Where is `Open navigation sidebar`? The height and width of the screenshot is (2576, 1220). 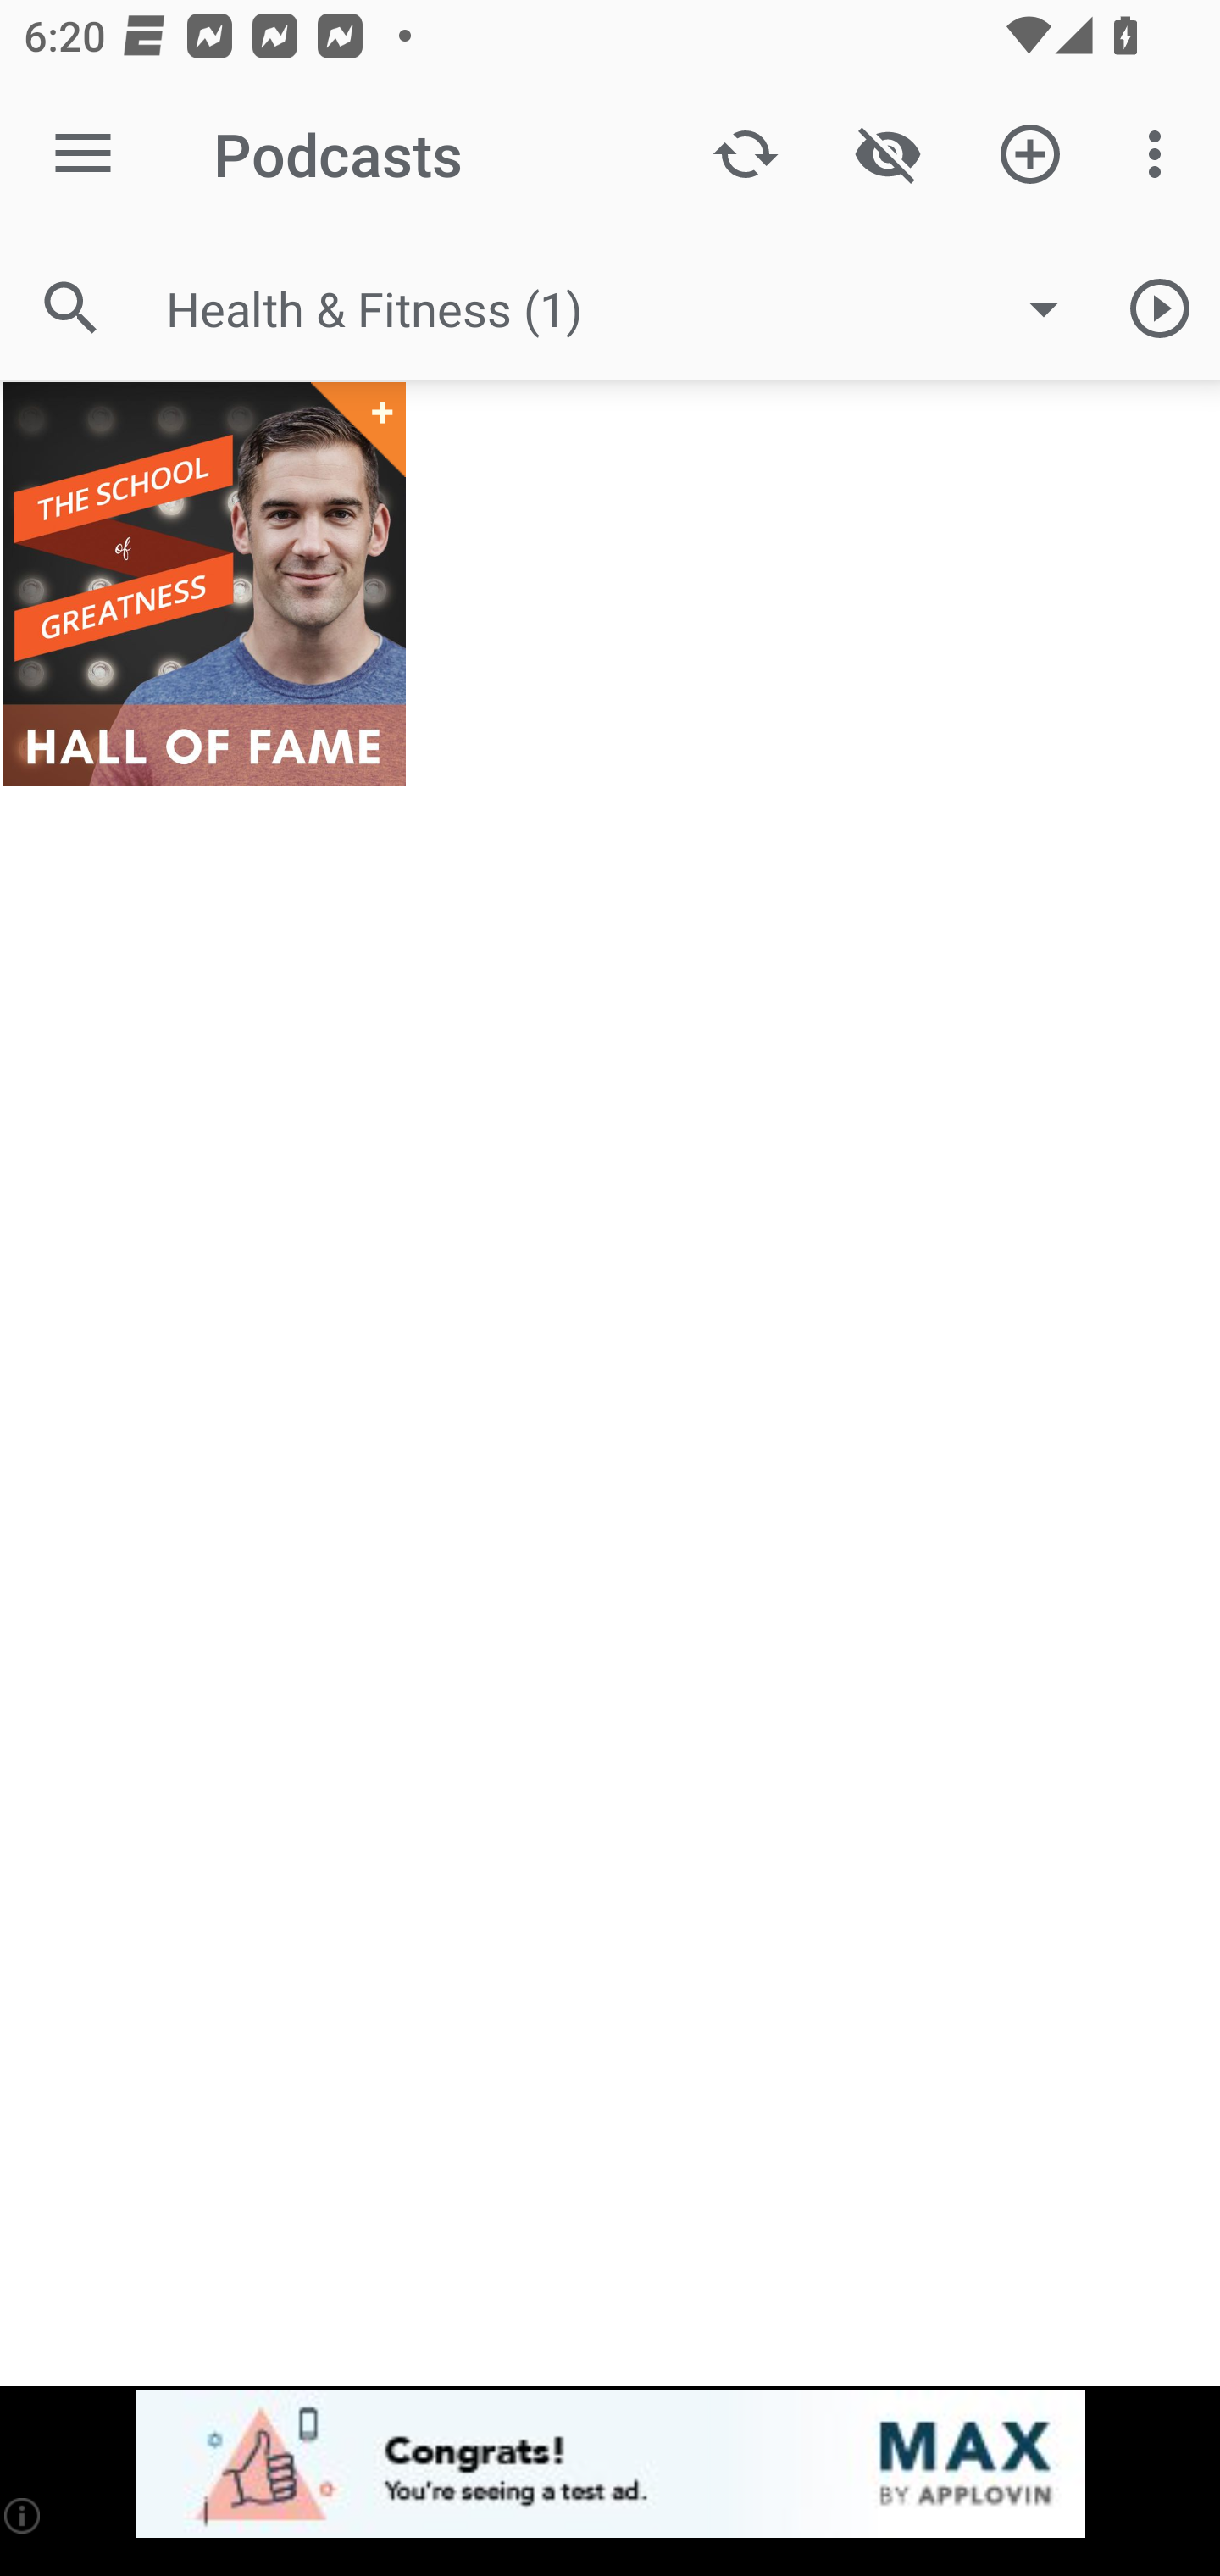
Open navigation sidebar is located at coordinates (83, 154).